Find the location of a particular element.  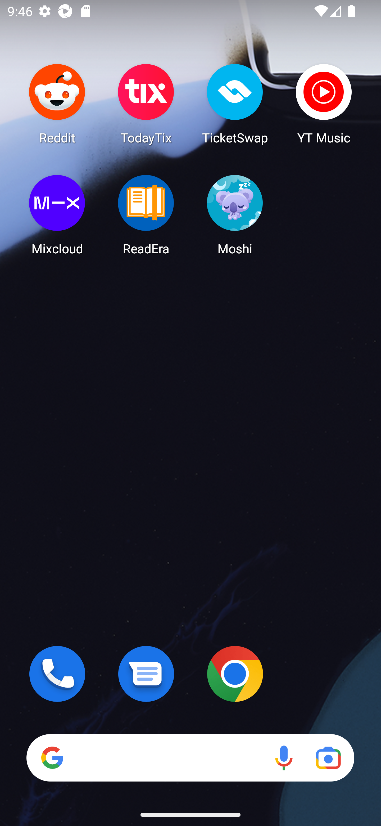

YT Music is located at coordinates (324, 104).